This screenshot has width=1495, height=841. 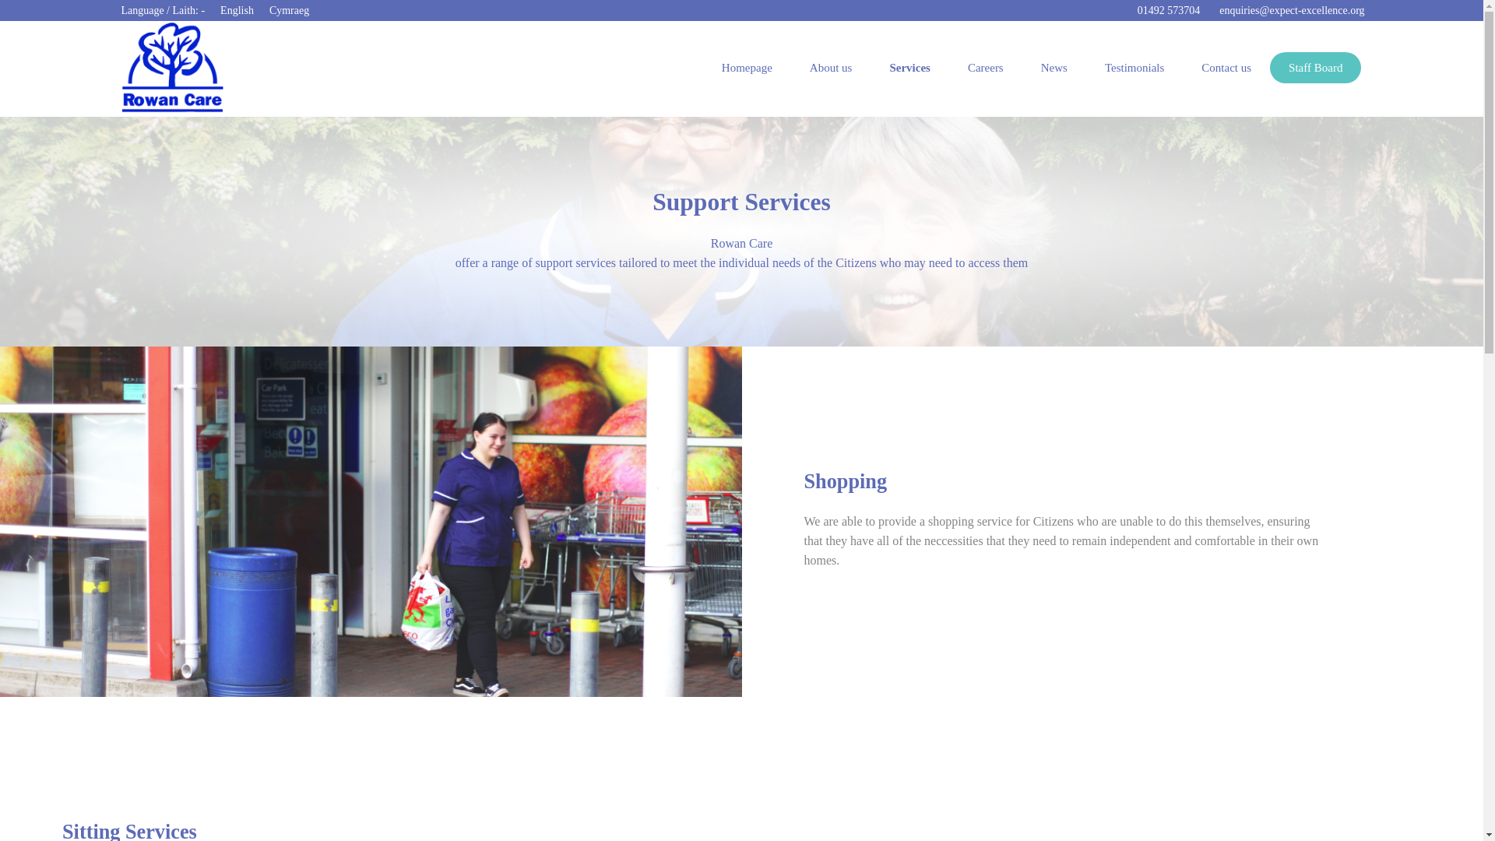 I want to click on Cymraeg, so click(x=289, y=10).